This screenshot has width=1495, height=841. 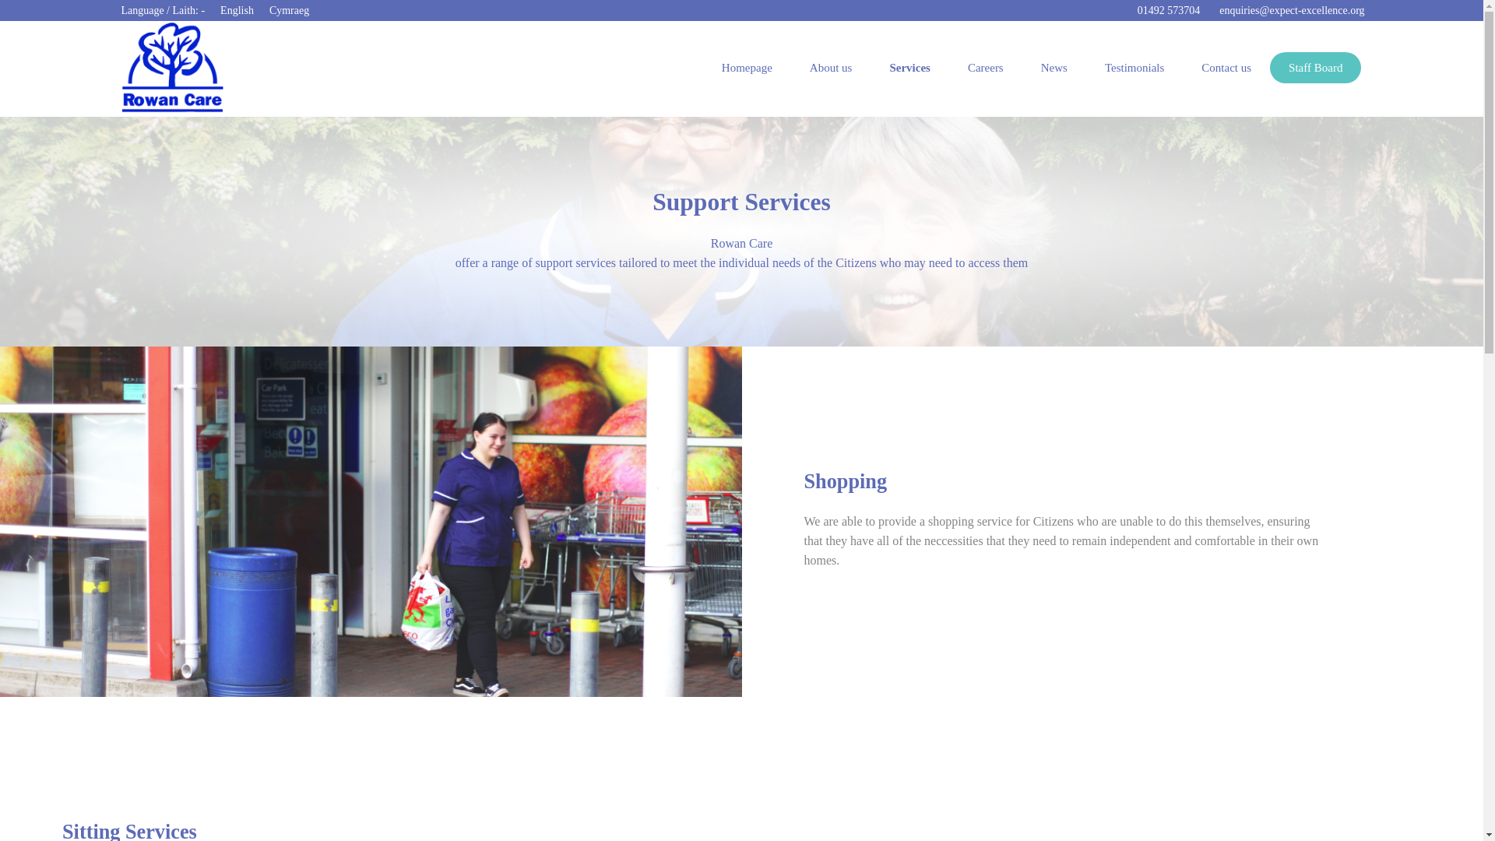 I want to click on Cymraeg, so click(x=289, y=10).